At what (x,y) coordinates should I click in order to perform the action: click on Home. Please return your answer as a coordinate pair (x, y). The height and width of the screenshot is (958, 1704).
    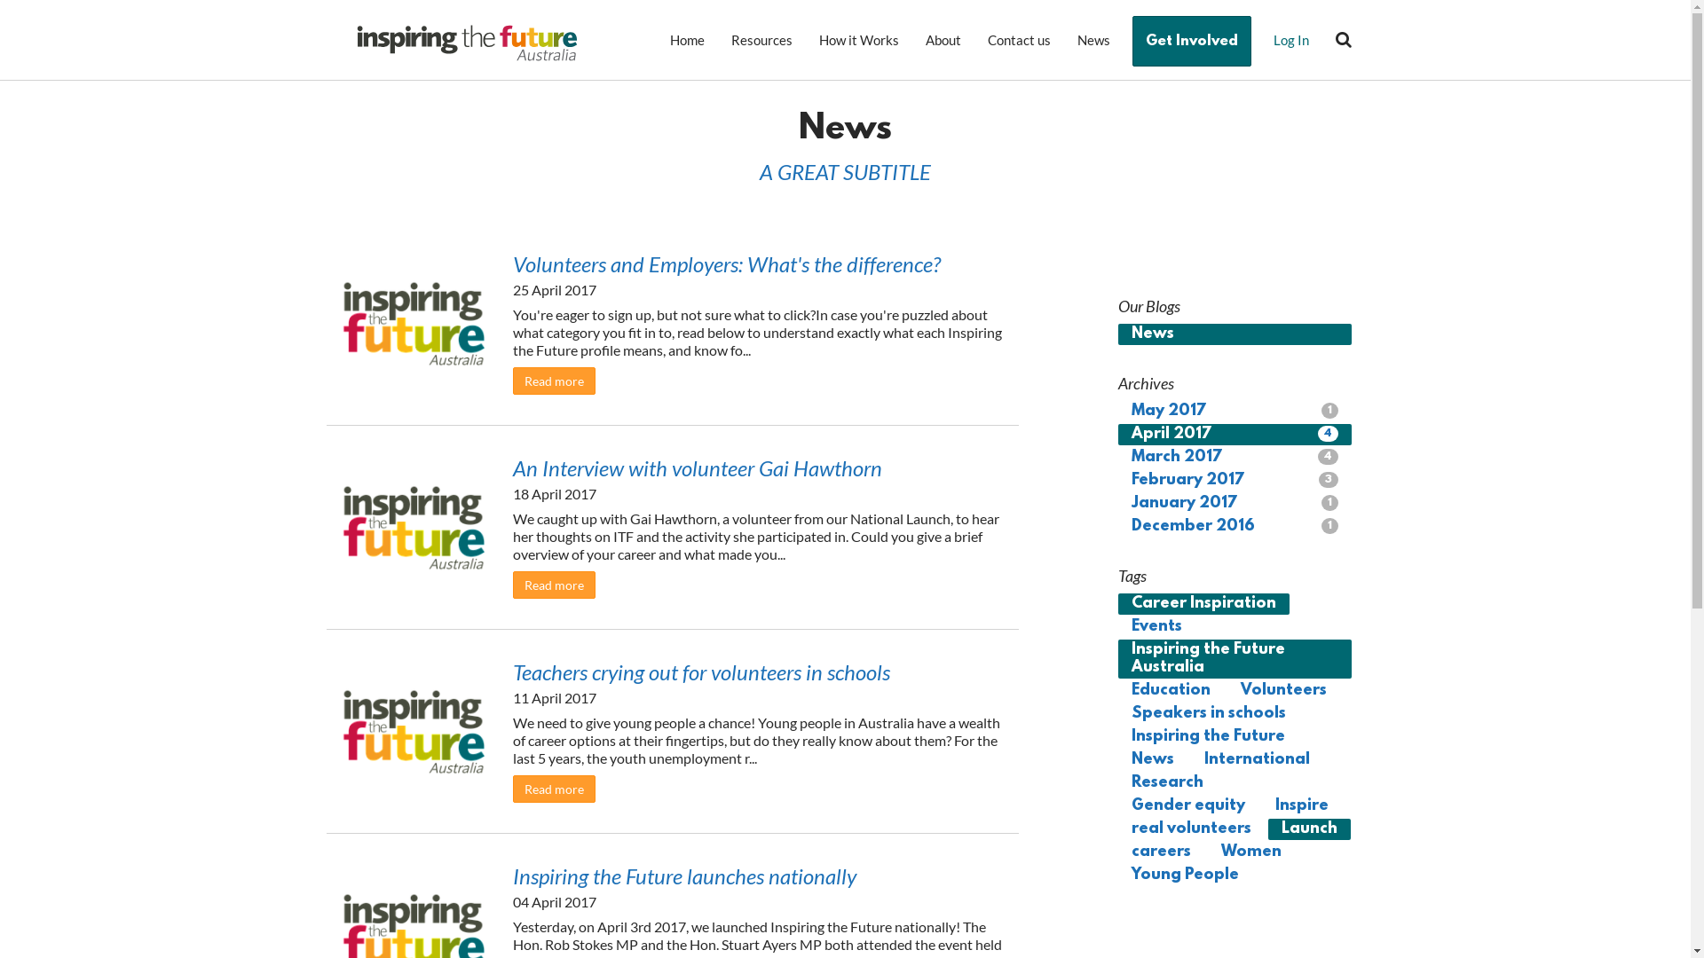
    Looking at the image, I should click on (687, 40).